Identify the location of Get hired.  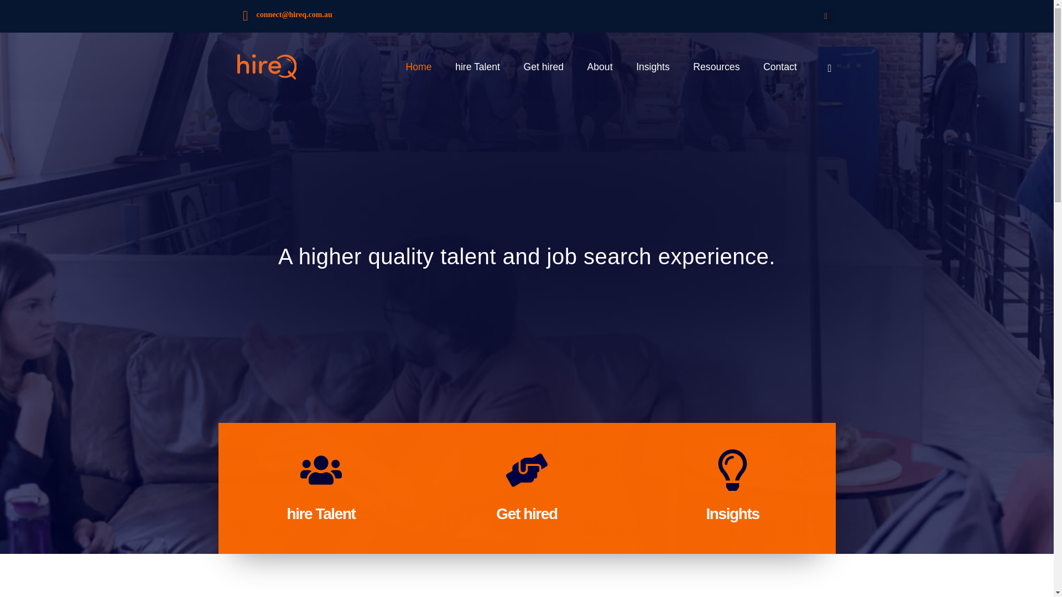
(543, 66).